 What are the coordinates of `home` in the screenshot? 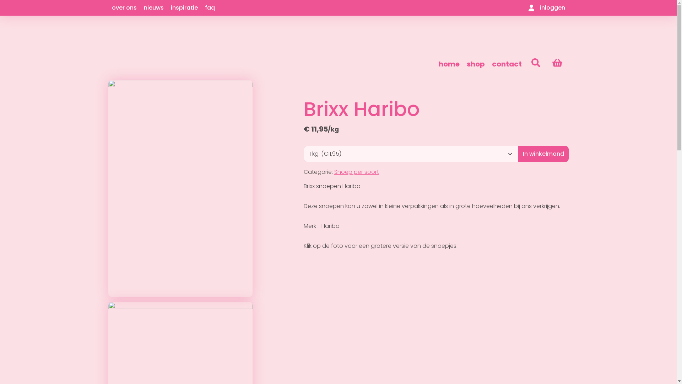 It's located at (449, 64).